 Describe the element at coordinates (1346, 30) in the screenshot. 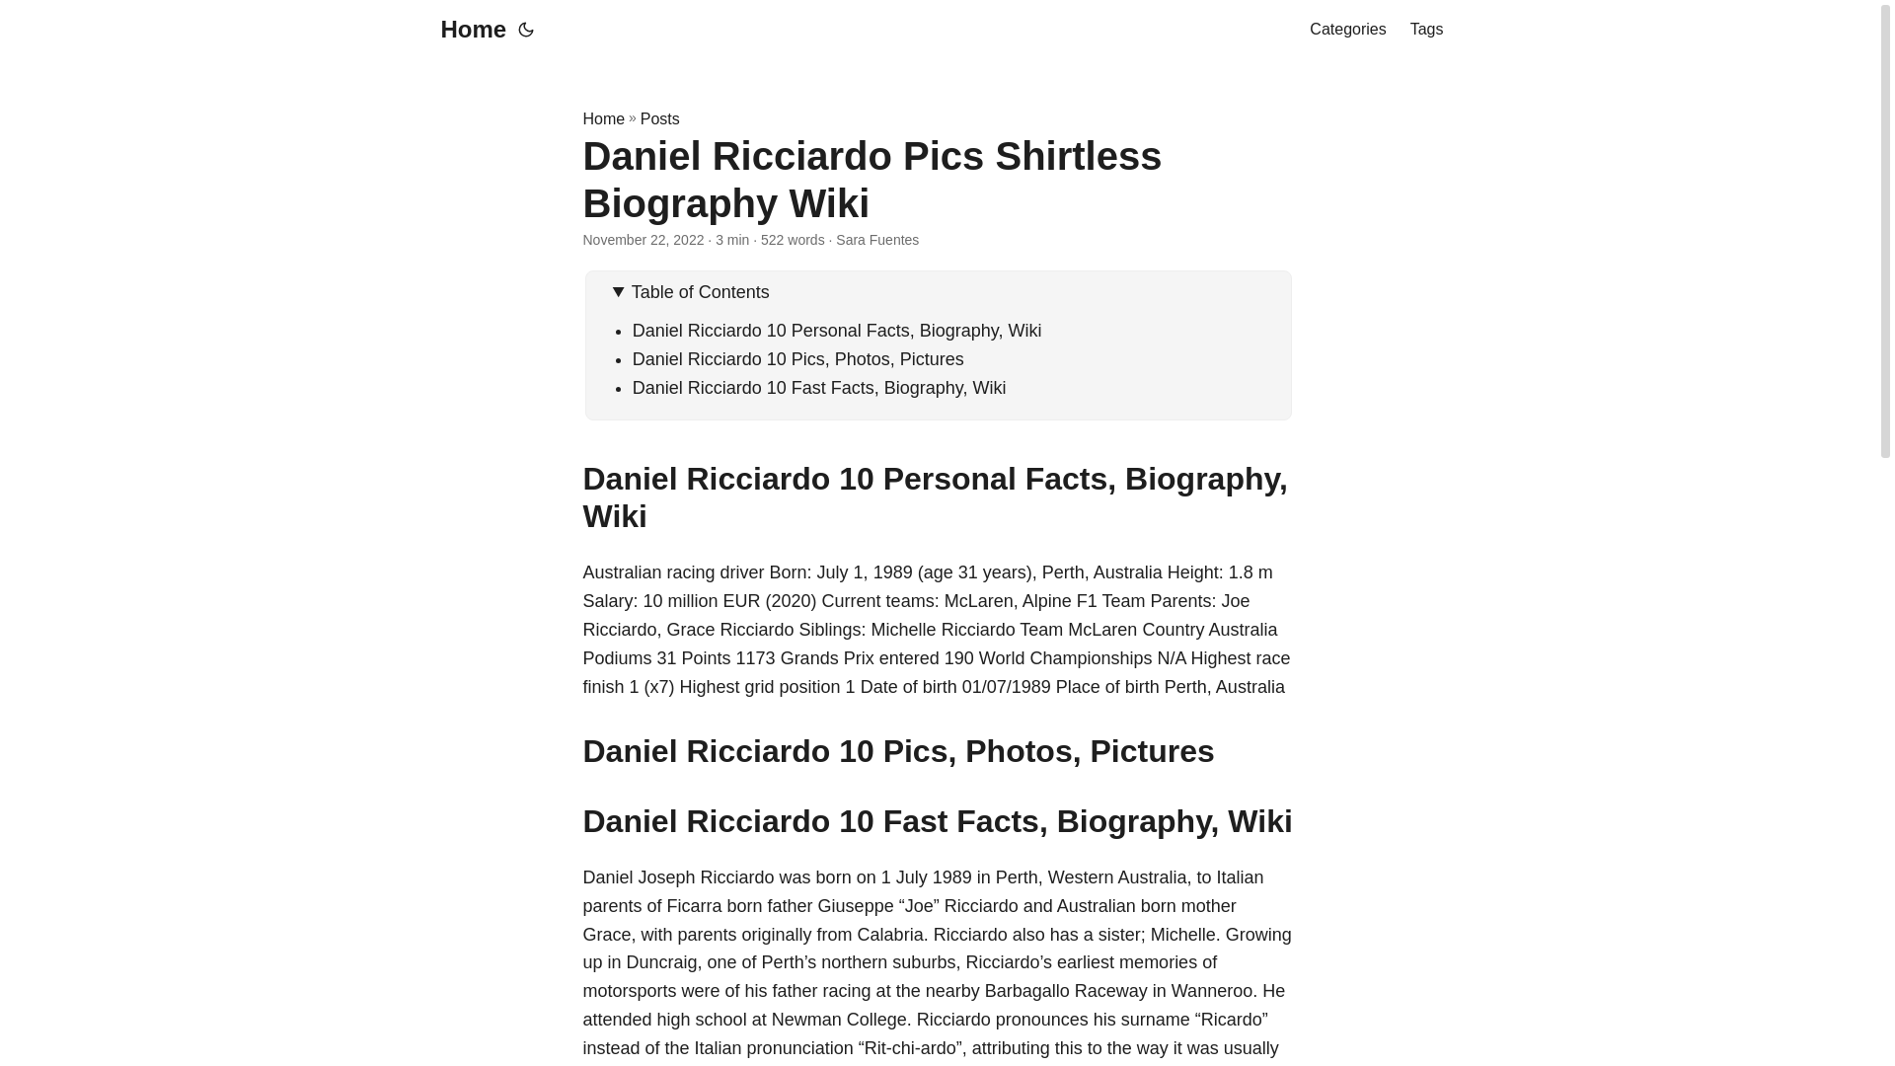

I see `Categories` at that location.